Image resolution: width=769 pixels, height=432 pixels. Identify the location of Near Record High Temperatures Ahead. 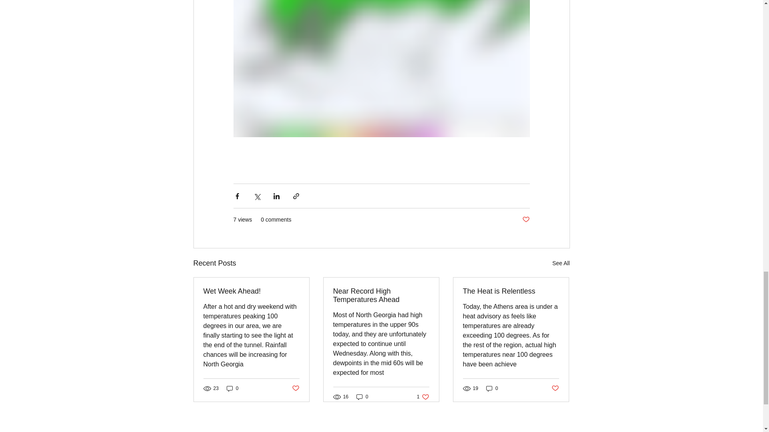
(381, 296).